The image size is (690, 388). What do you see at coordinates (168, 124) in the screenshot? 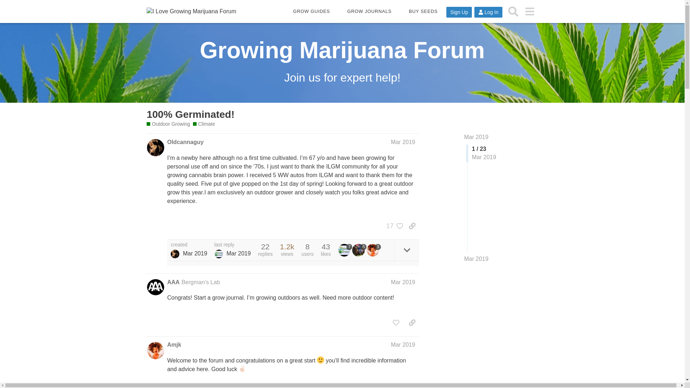
I see `Outdoor Growing` at bounding box center [168, 124].